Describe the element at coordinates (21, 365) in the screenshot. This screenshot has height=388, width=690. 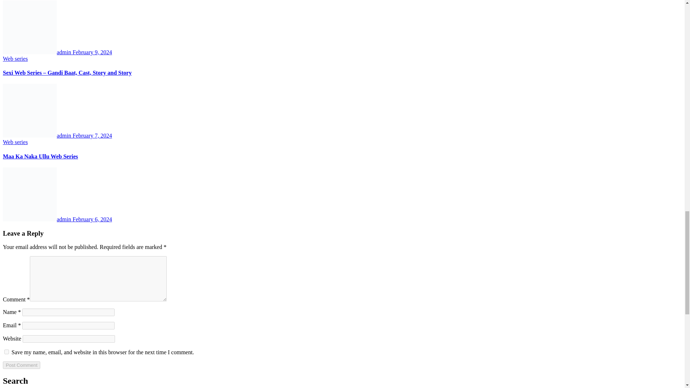
I see `Post Comment` at that location.